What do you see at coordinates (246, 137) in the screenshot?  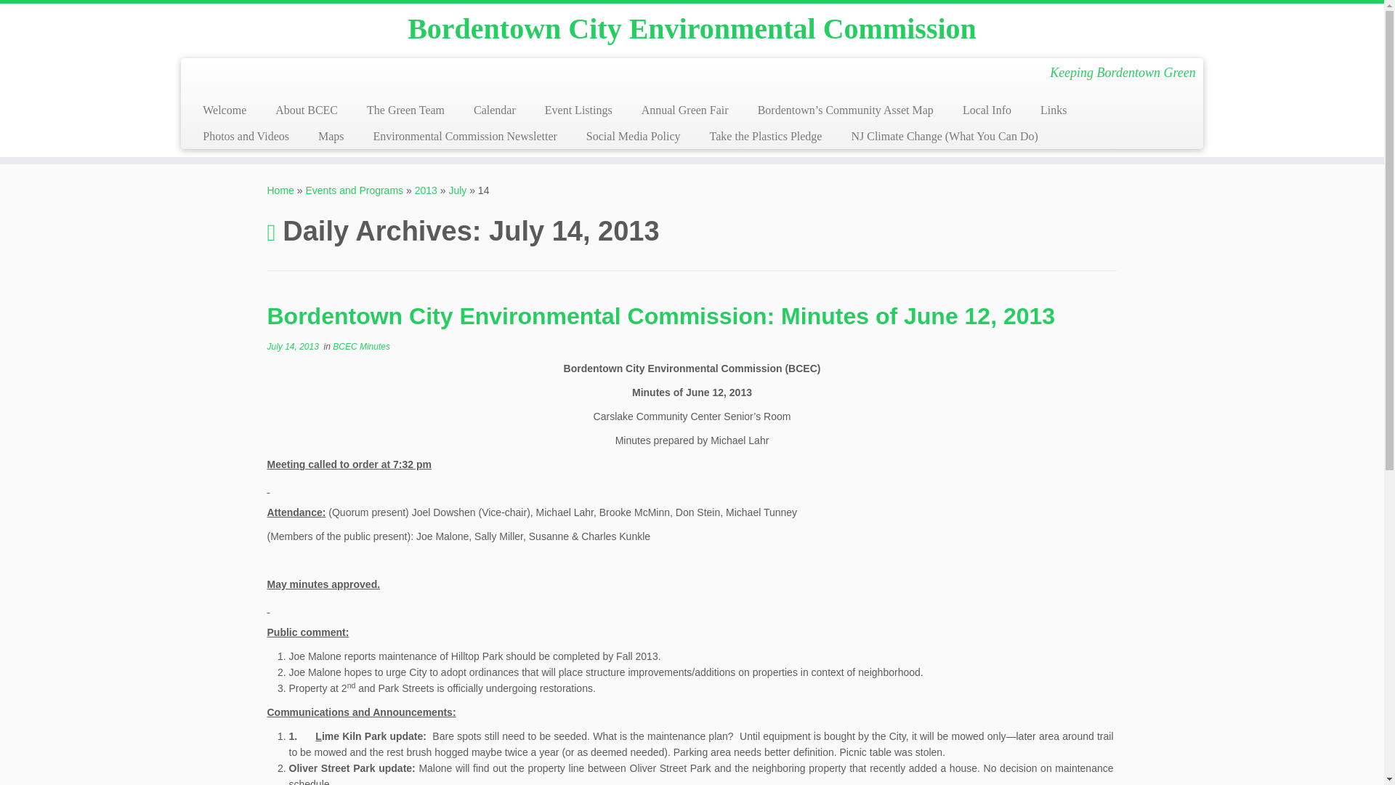 I see `Photos and Videos` at bounding box center [246, 137].